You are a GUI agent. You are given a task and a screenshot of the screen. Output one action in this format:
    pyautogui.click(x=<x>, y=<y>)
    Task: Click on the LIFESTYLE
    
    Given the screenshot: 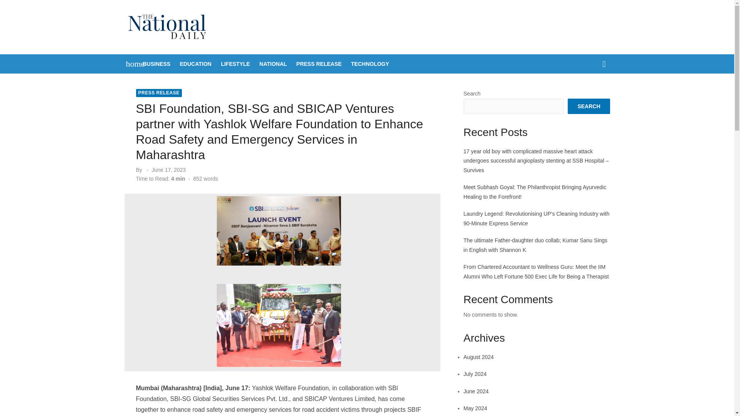 What is the action you would take?
    pyautogui.click(x=235, y=64)
    